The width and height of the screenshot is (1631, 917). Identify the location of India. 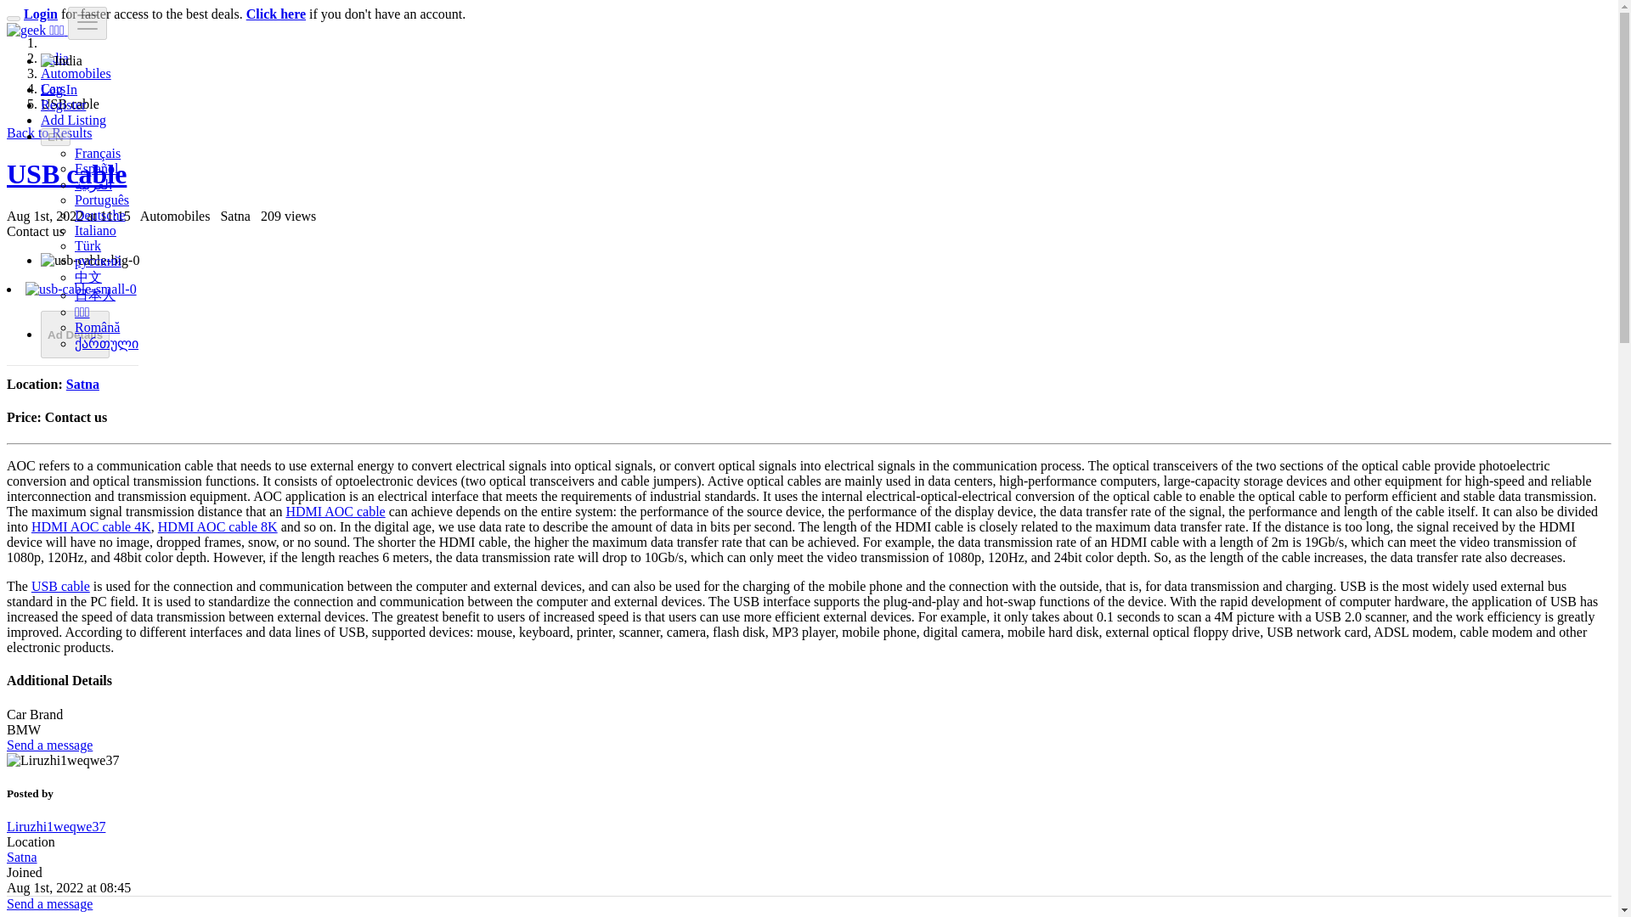
(54, 58).